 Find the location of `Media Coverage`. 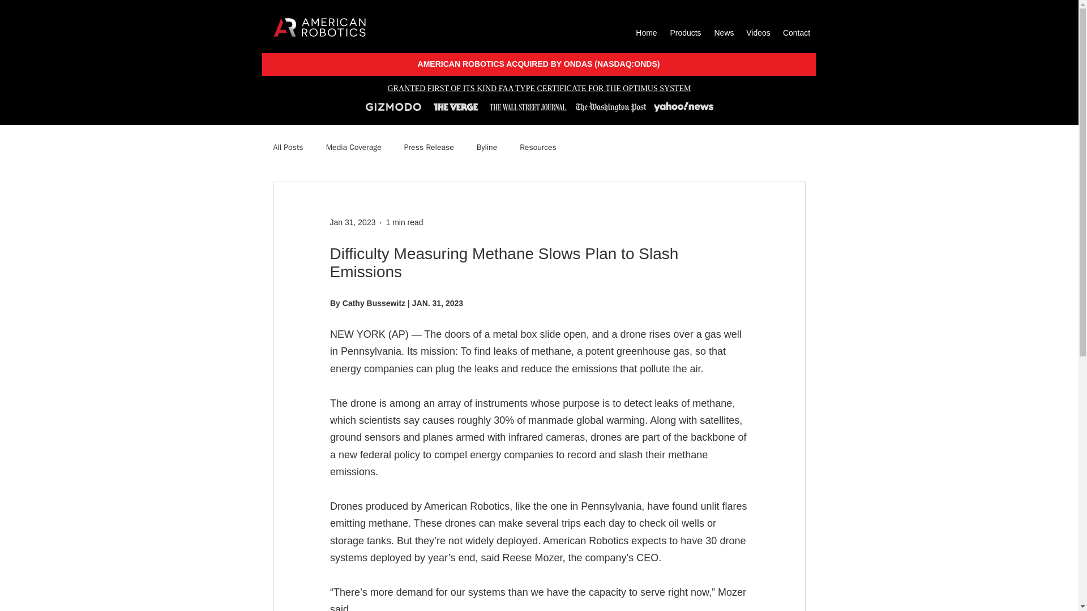

Media Coverage is located at coordinates (353, 147).